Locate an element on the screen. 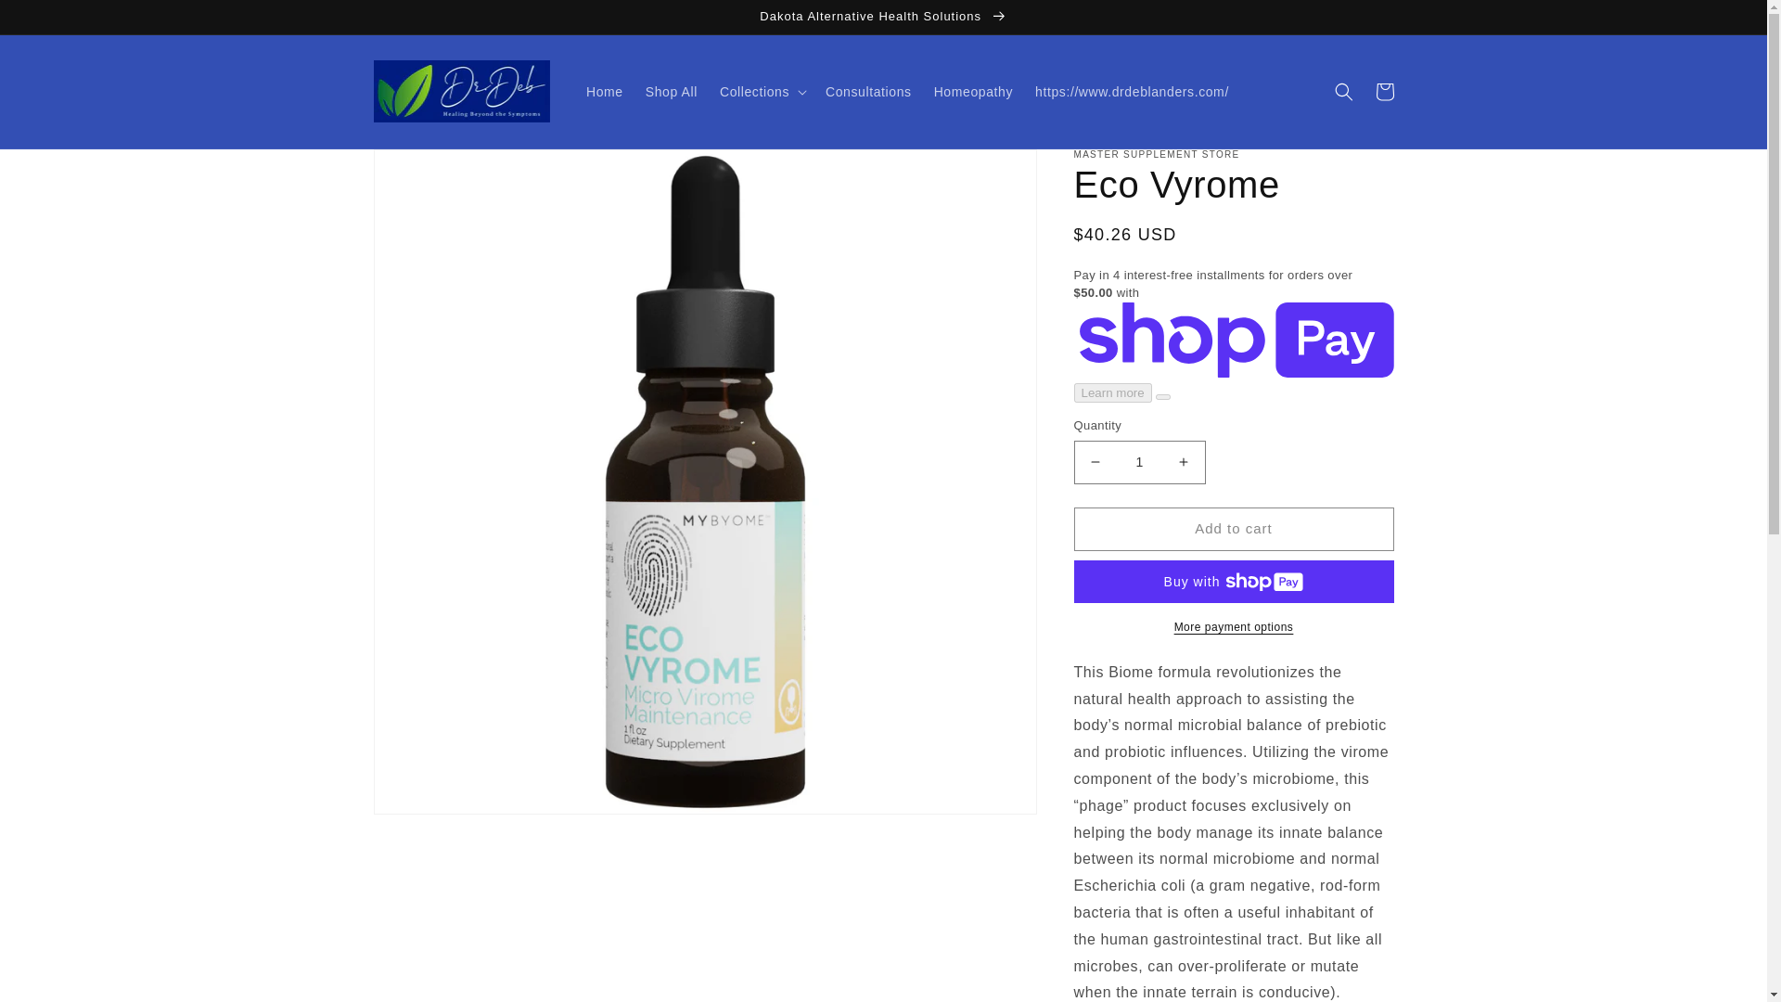 This screenshot has width=1781, height=1002. Shop All is located at coordinates (672, 91).